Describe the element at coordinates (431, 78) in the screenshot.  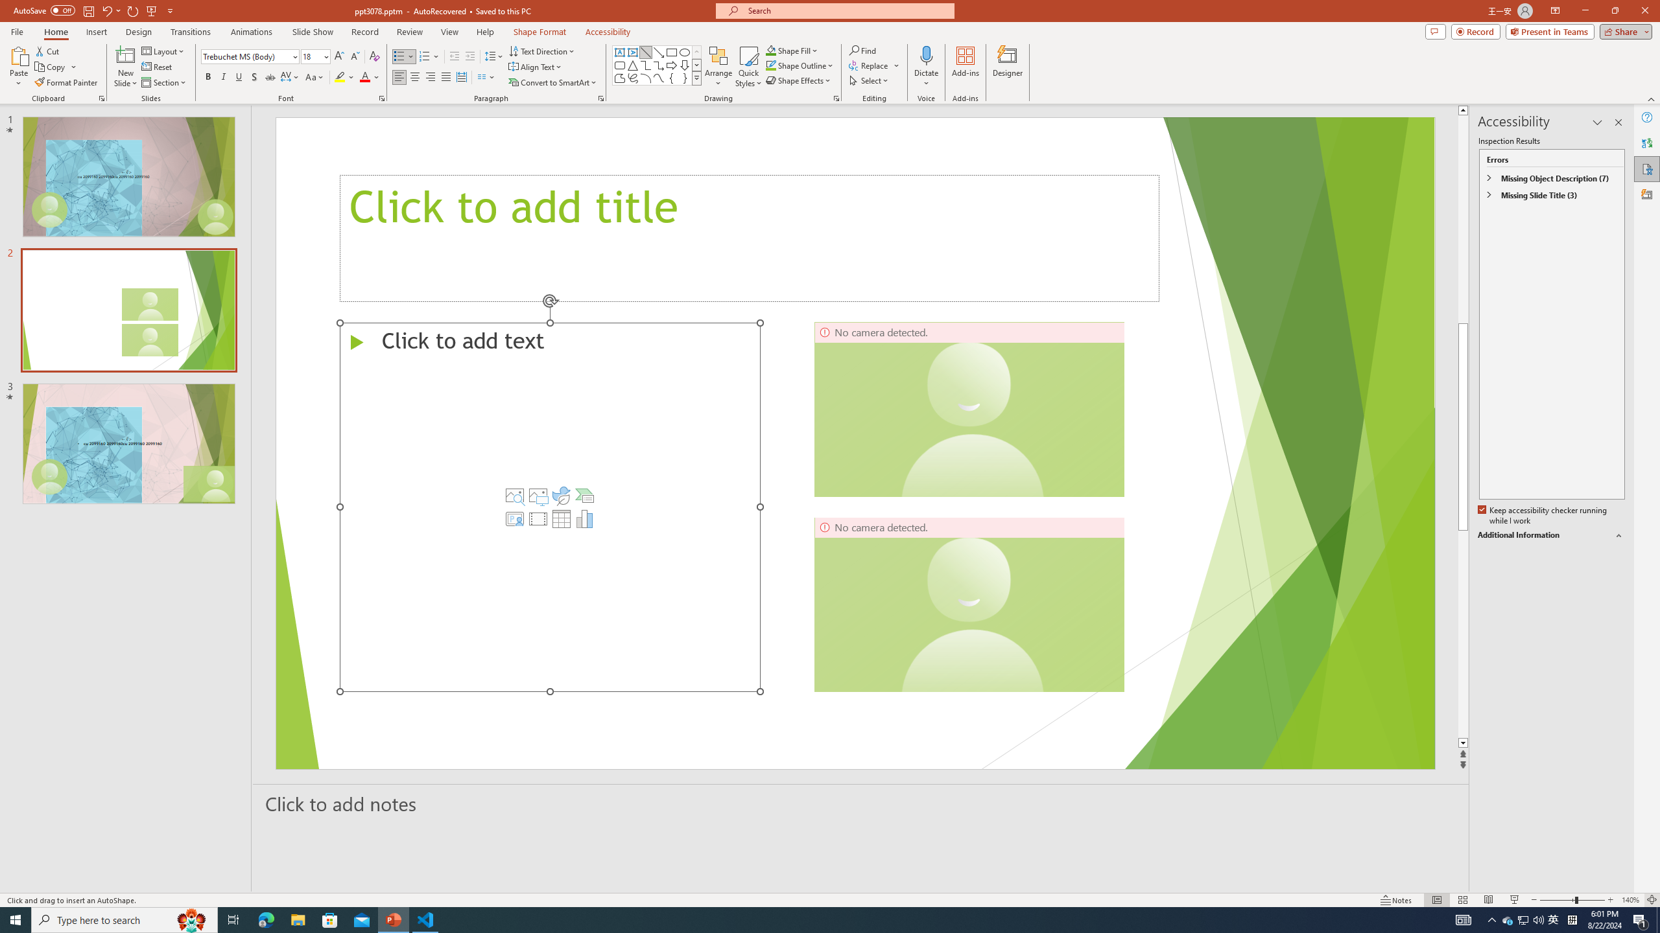
I see `Align Right` at that location.